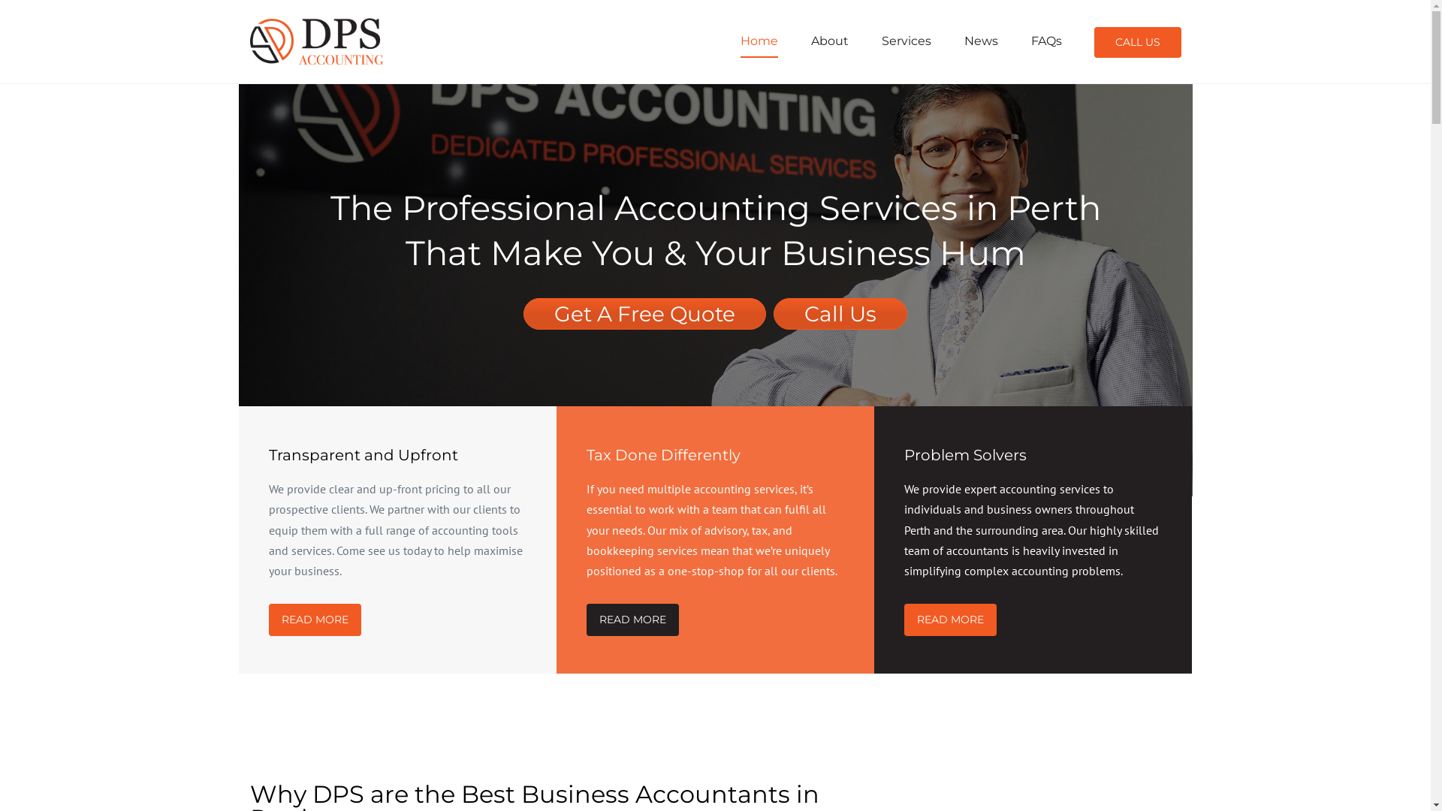  What do you see at coordinates (907, 41) in the screenshot?
I see `Services` at bounding box center [907, 41].